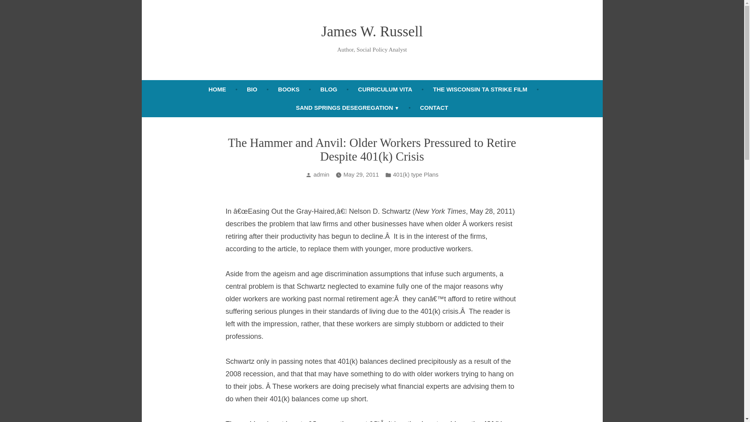  What do you see at coordinates (434, 108) in the screenshot?
I see `CONTACT` at bounding box center [434, 108].